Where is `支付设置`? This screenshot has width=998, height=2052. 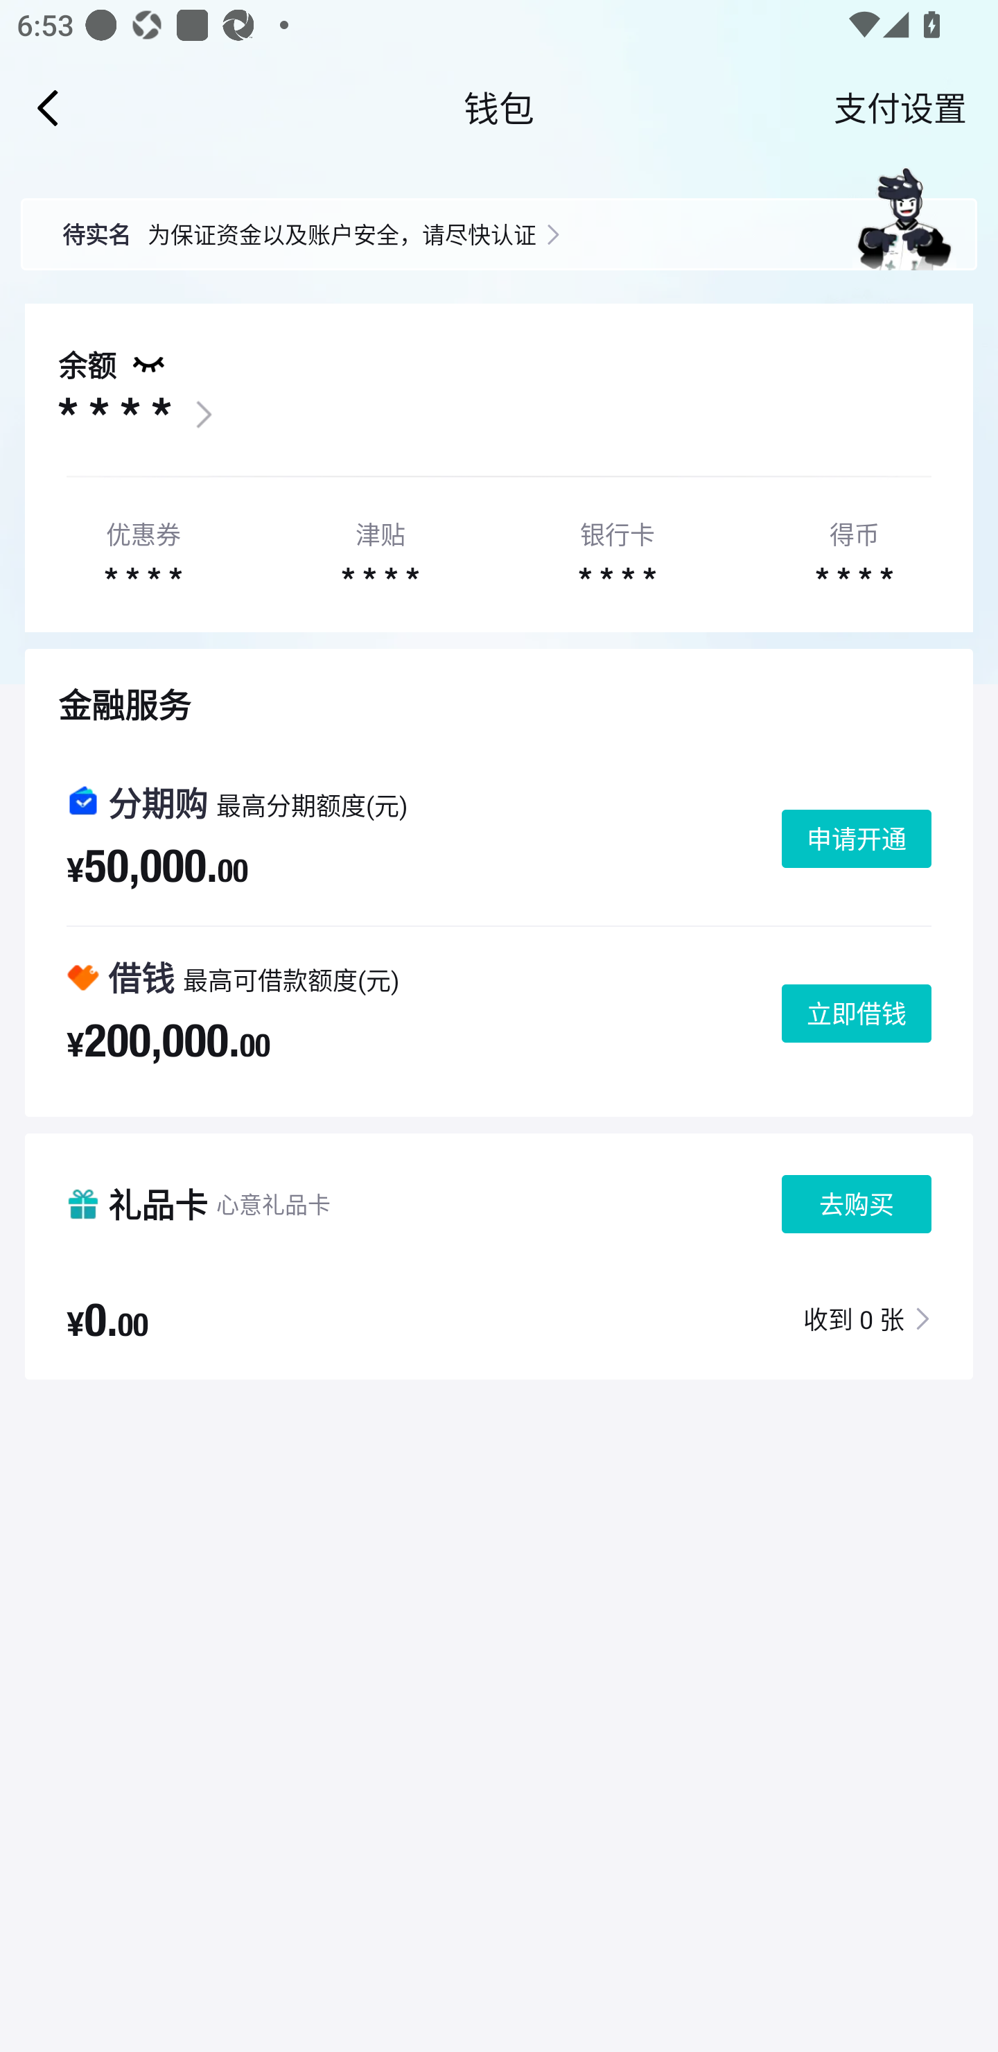
支付设置 is located at coordinates (900, 107).